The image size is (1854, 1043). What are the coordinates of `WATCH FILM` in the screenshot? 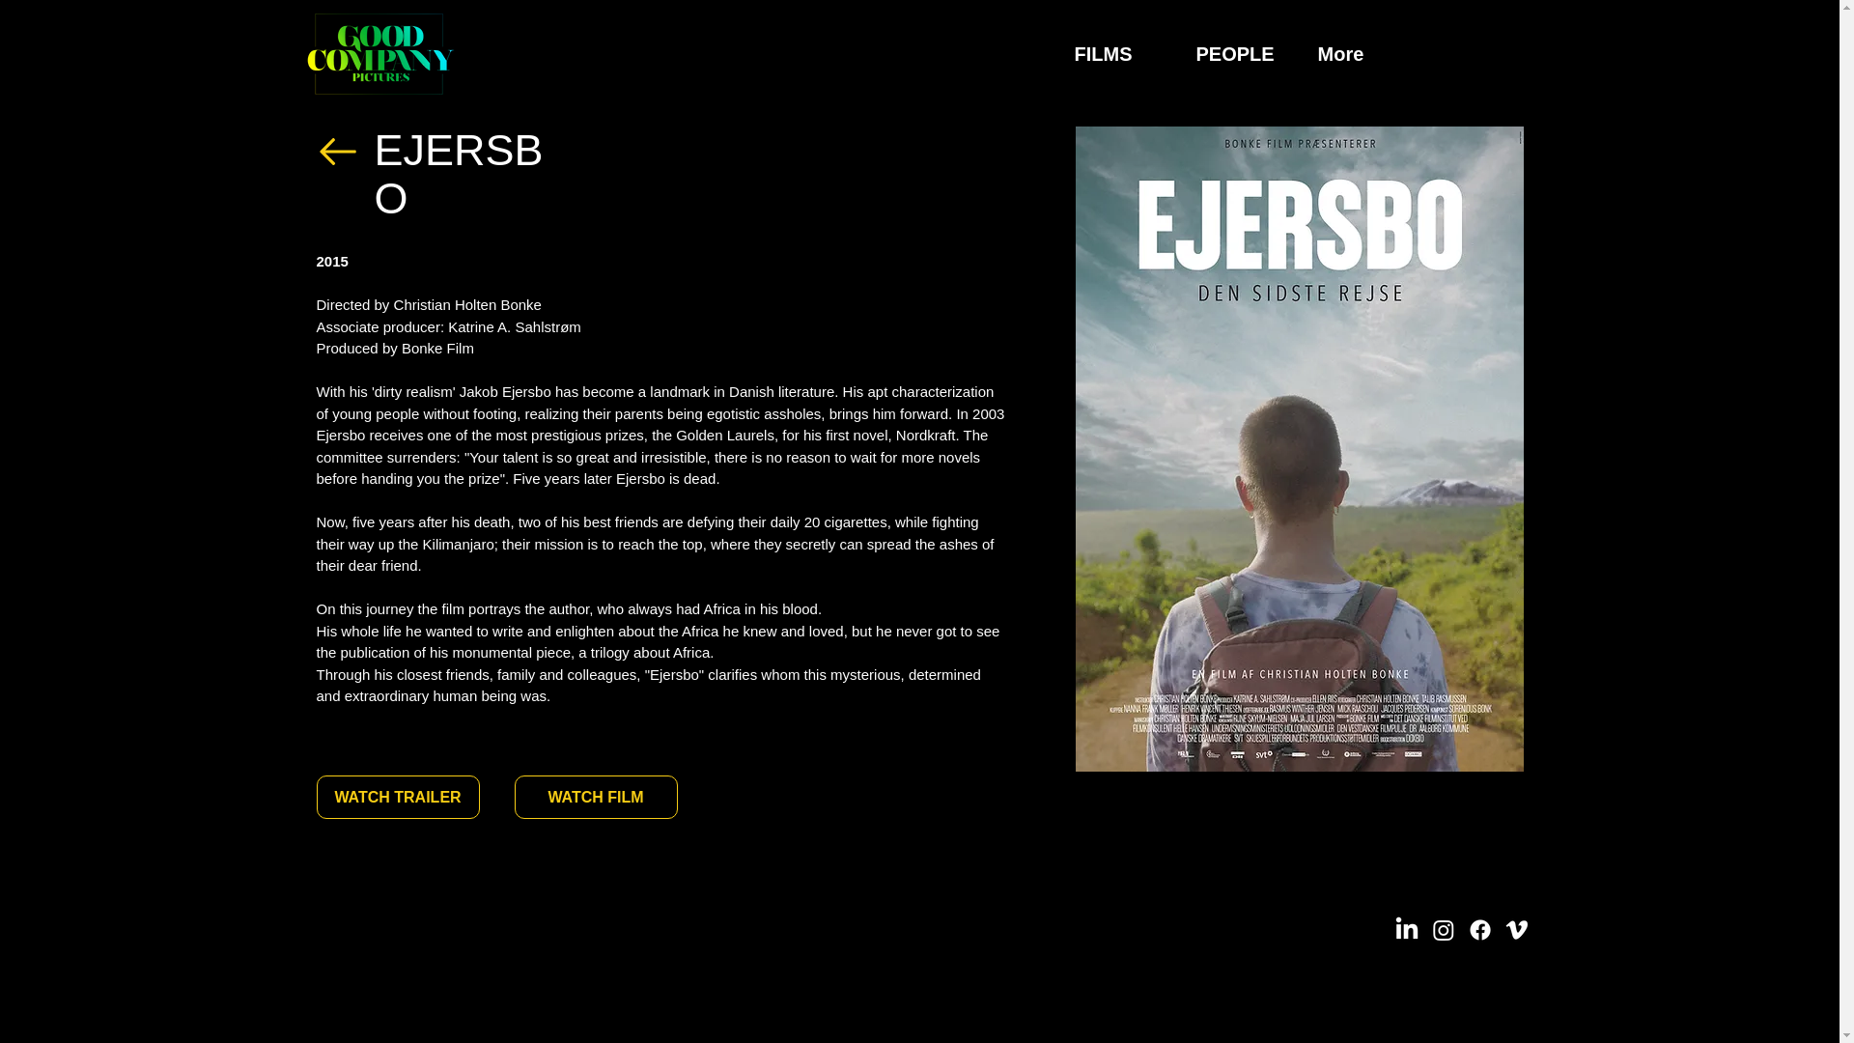 It's located at (595, 797).